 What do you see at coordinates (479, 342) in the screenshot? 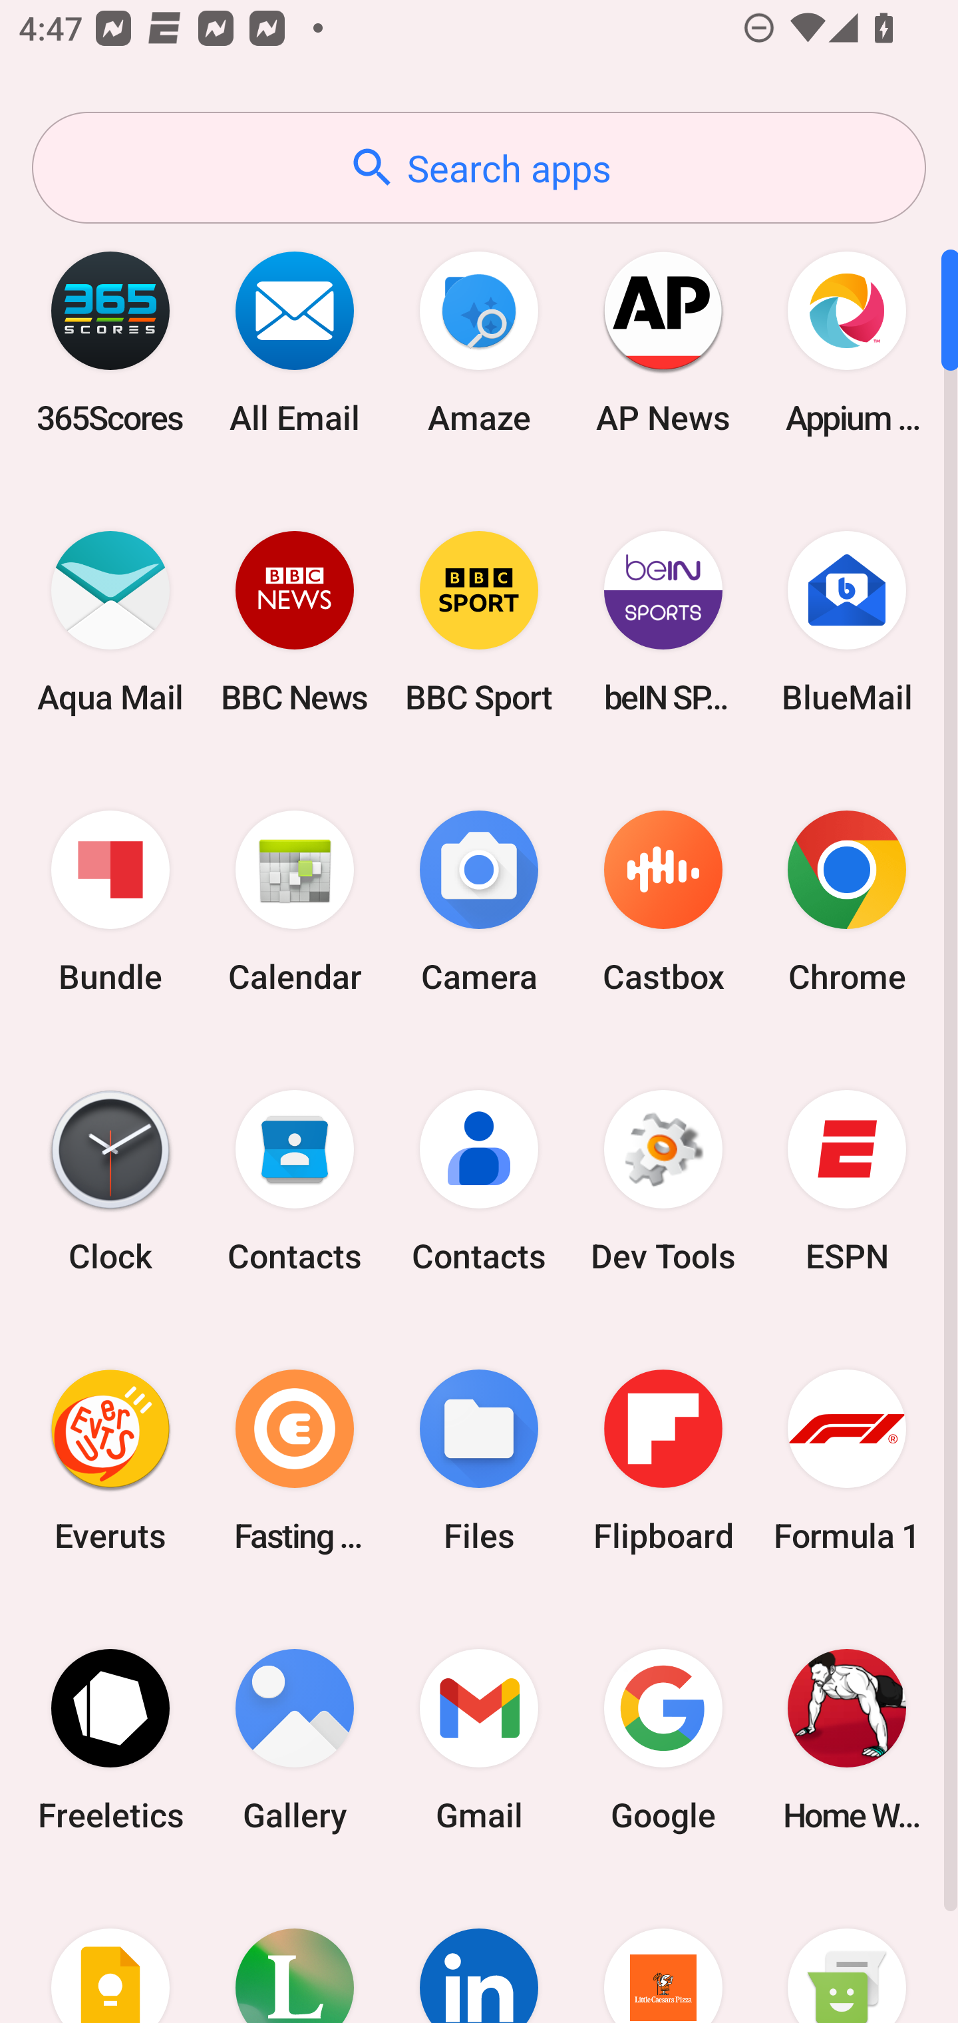
I see `Amaze` at bounding box center [479, 342].